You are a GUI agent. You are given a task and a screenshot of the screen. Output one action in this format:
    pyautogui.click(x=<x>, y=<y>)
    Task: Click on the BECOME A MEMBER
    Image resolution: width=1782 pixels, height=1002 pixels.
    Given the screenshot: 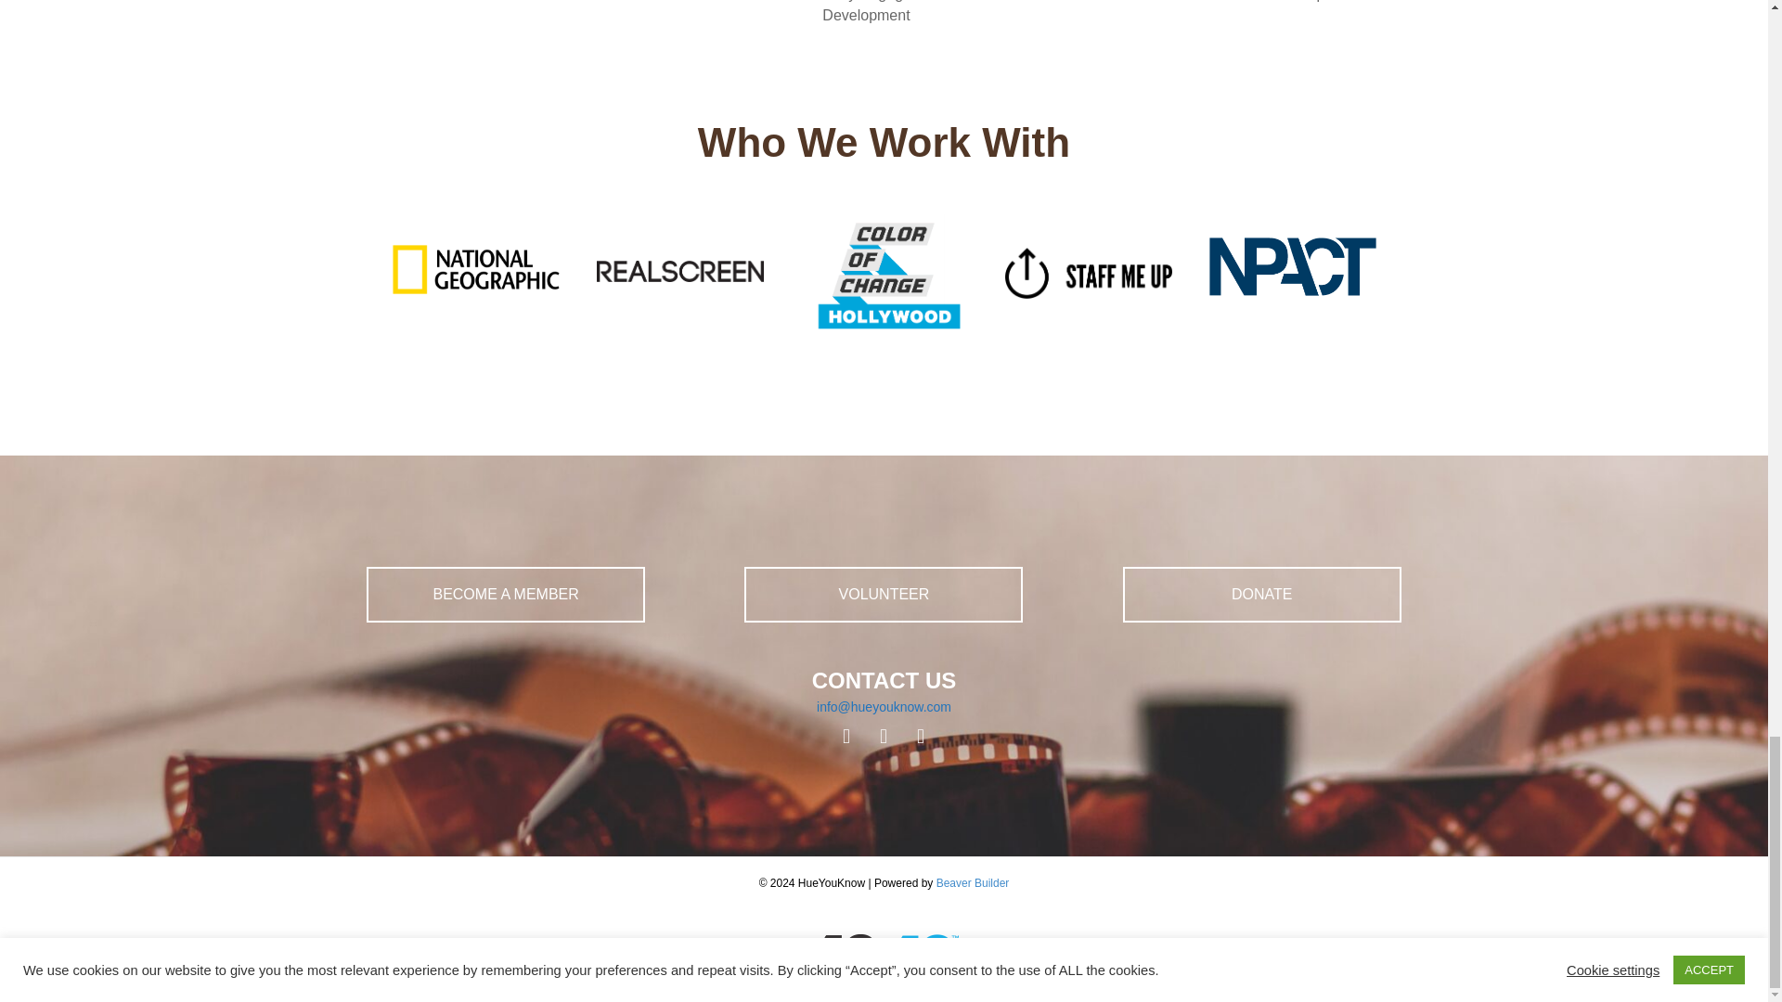 What is the action you would take?
    pyautogui.click(x=506, y=594)
    